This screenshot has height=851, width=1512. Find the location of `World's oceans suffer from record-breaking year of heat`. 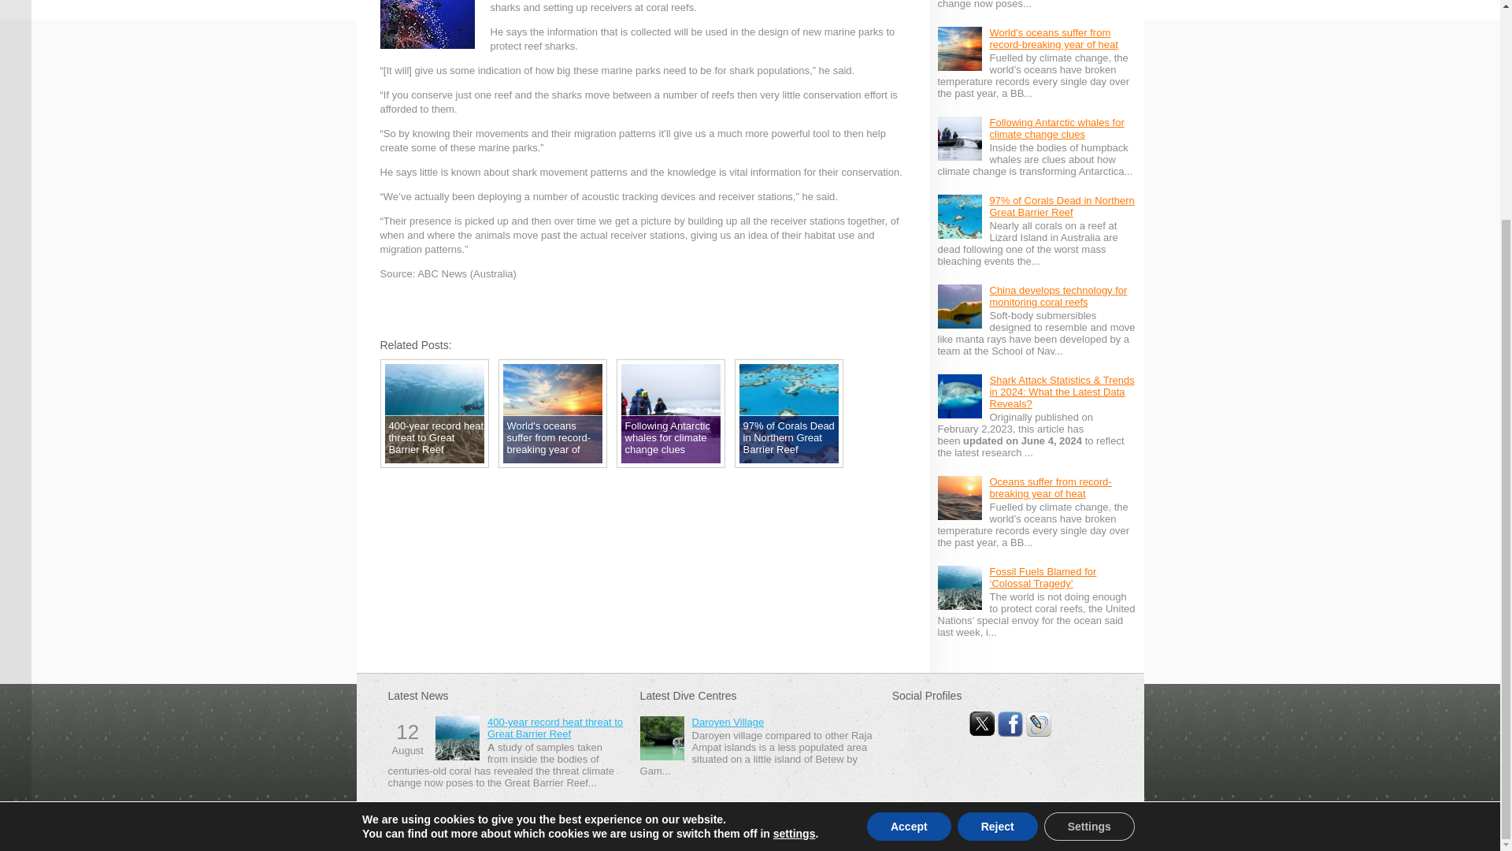

World's oceans suffer from record-breaking year of heat is located at coordinates (1052, 38).